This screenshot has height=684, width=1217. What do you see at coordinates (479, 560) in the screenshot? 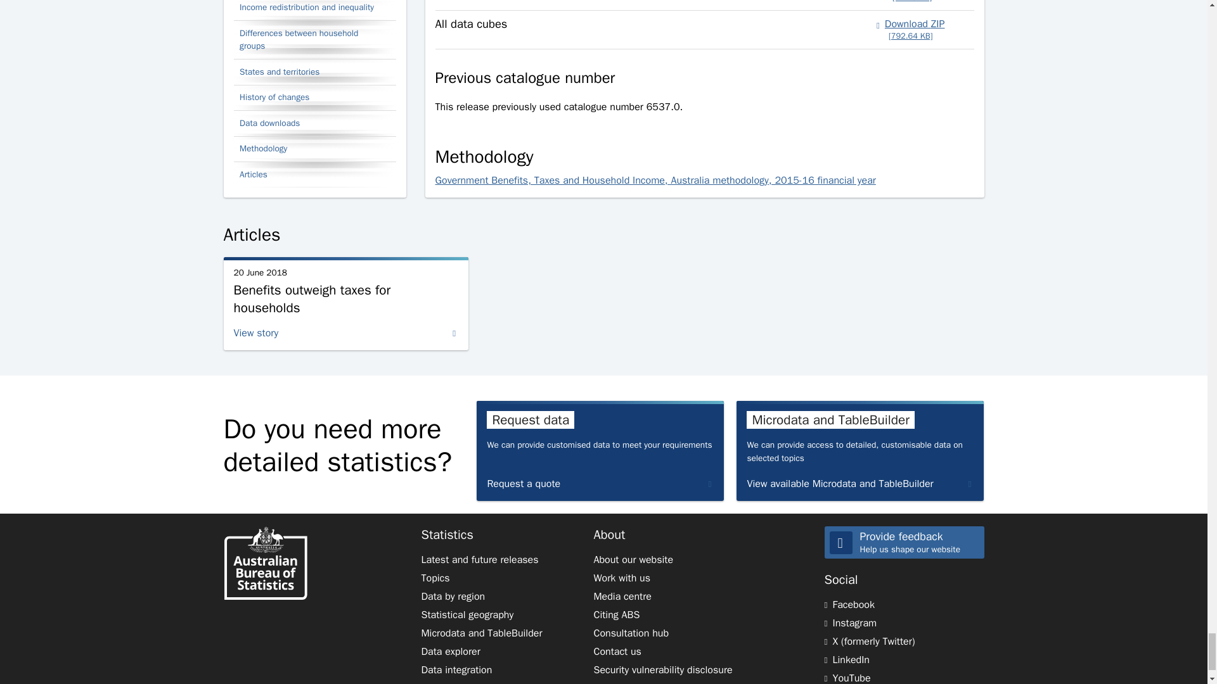
I see `Latest and future releases` at bounding box center [479, 560].